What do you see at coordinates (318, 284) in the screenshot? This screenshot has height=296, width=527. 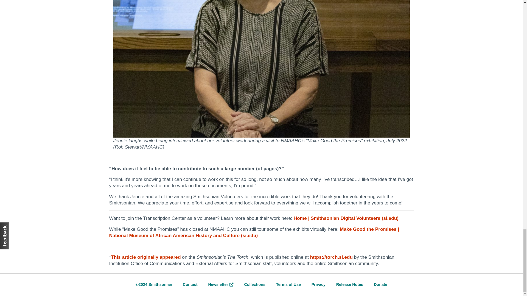 I see `Privacy` at bounding box center [318, 284].